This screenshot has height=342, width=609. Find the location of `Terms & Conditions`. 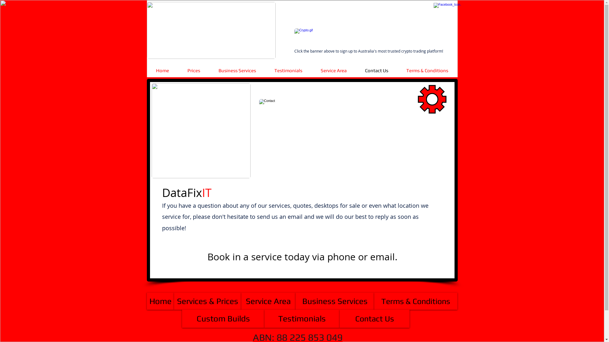

Terms & Conditions is located at coordinates (416, 301).